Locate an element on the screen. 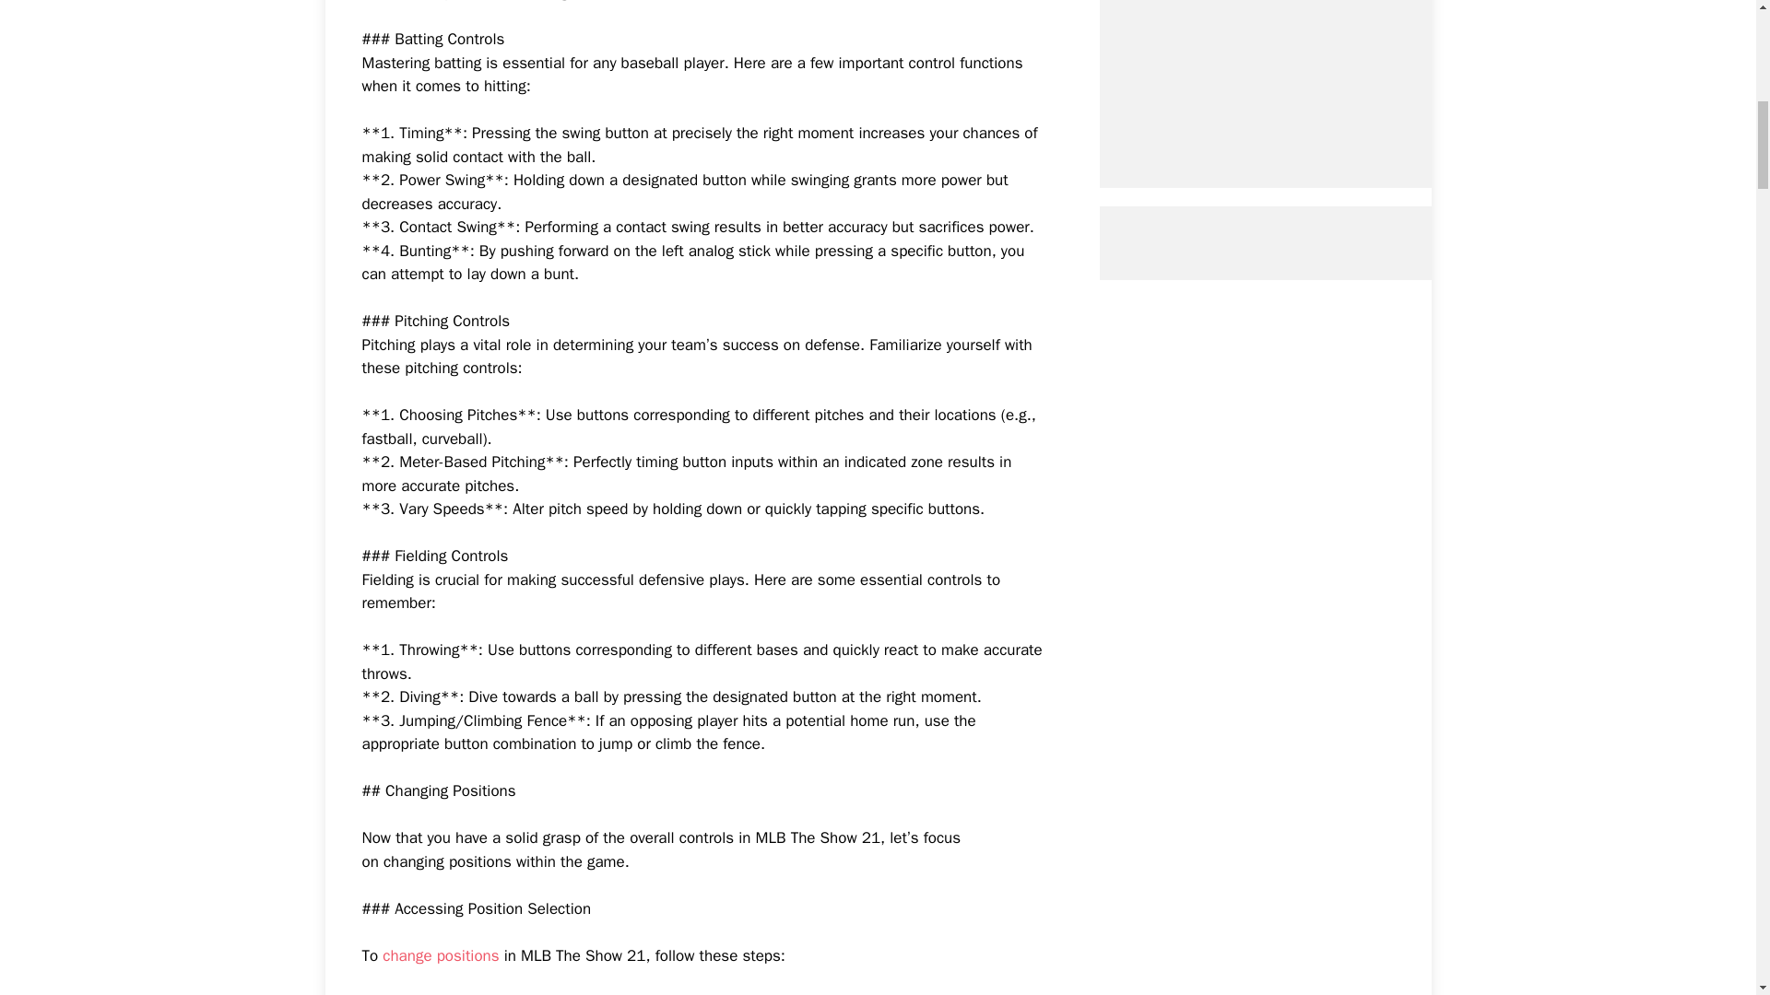 This screenshot has height=995, width=1770. Advertisement is located at coordinates (1297, 76).